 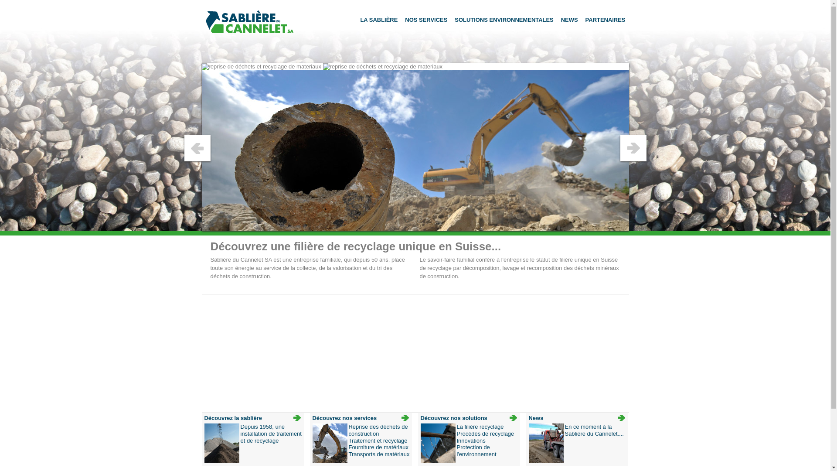 I want to click on prev, so click(x=197, y=148).